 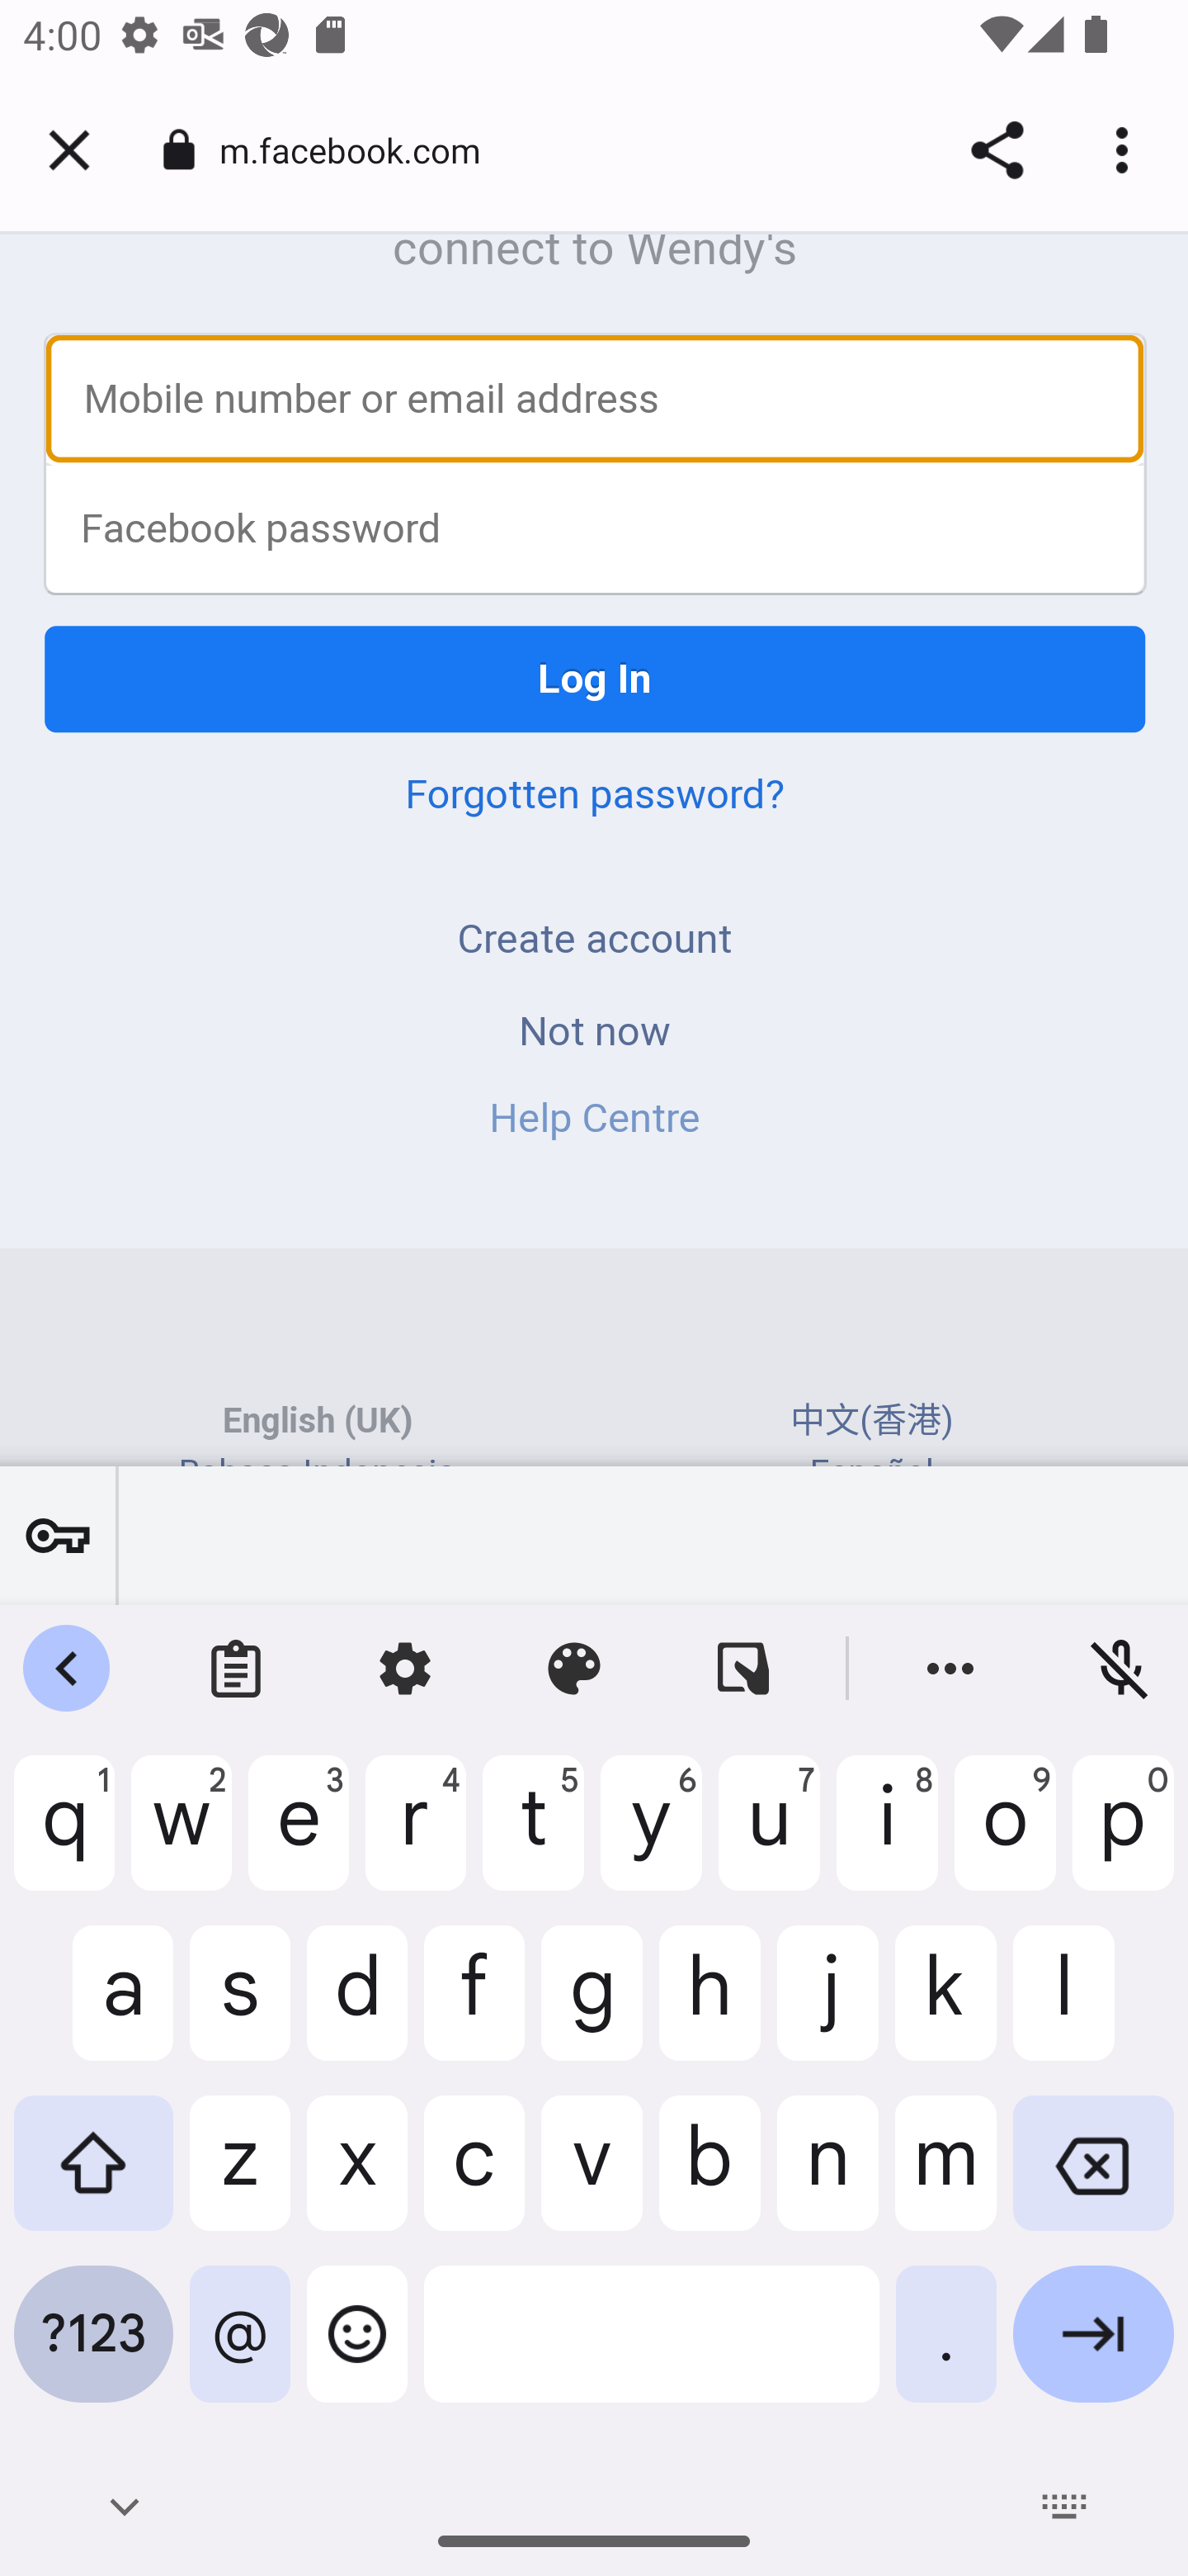 I want to click on Forgotten password?, so click(x=594, y=794).